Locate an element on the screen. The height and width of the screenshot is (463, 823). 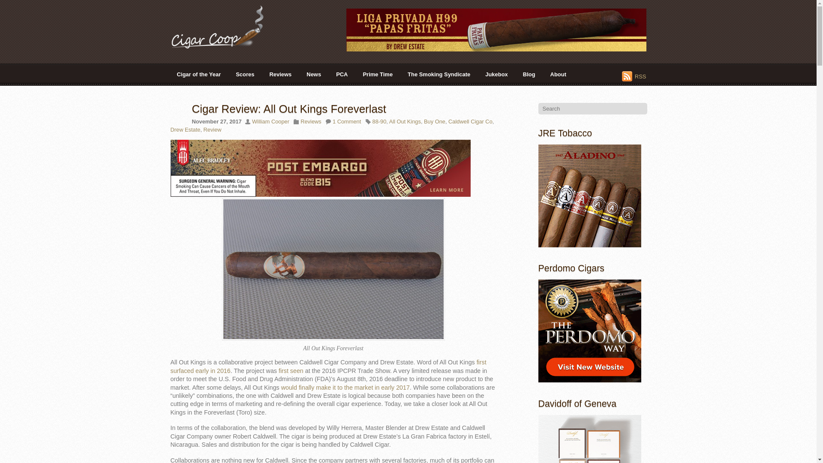
Reviews is located at coordinates (280, 74).